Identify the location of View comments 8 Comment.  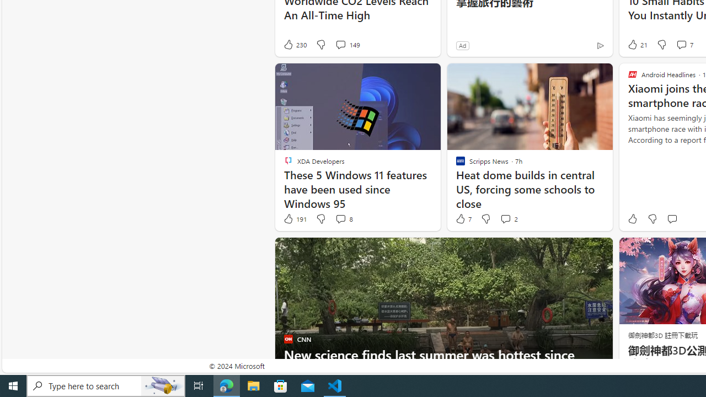
(344, 219).